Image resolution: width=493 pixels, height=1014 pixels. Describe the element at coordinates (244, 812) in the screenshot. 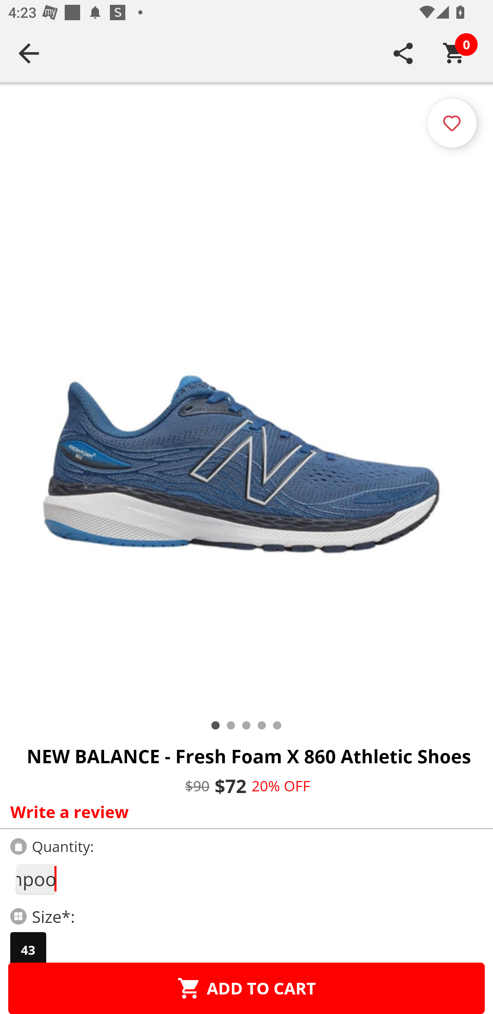

I see `Write a review` at that location.